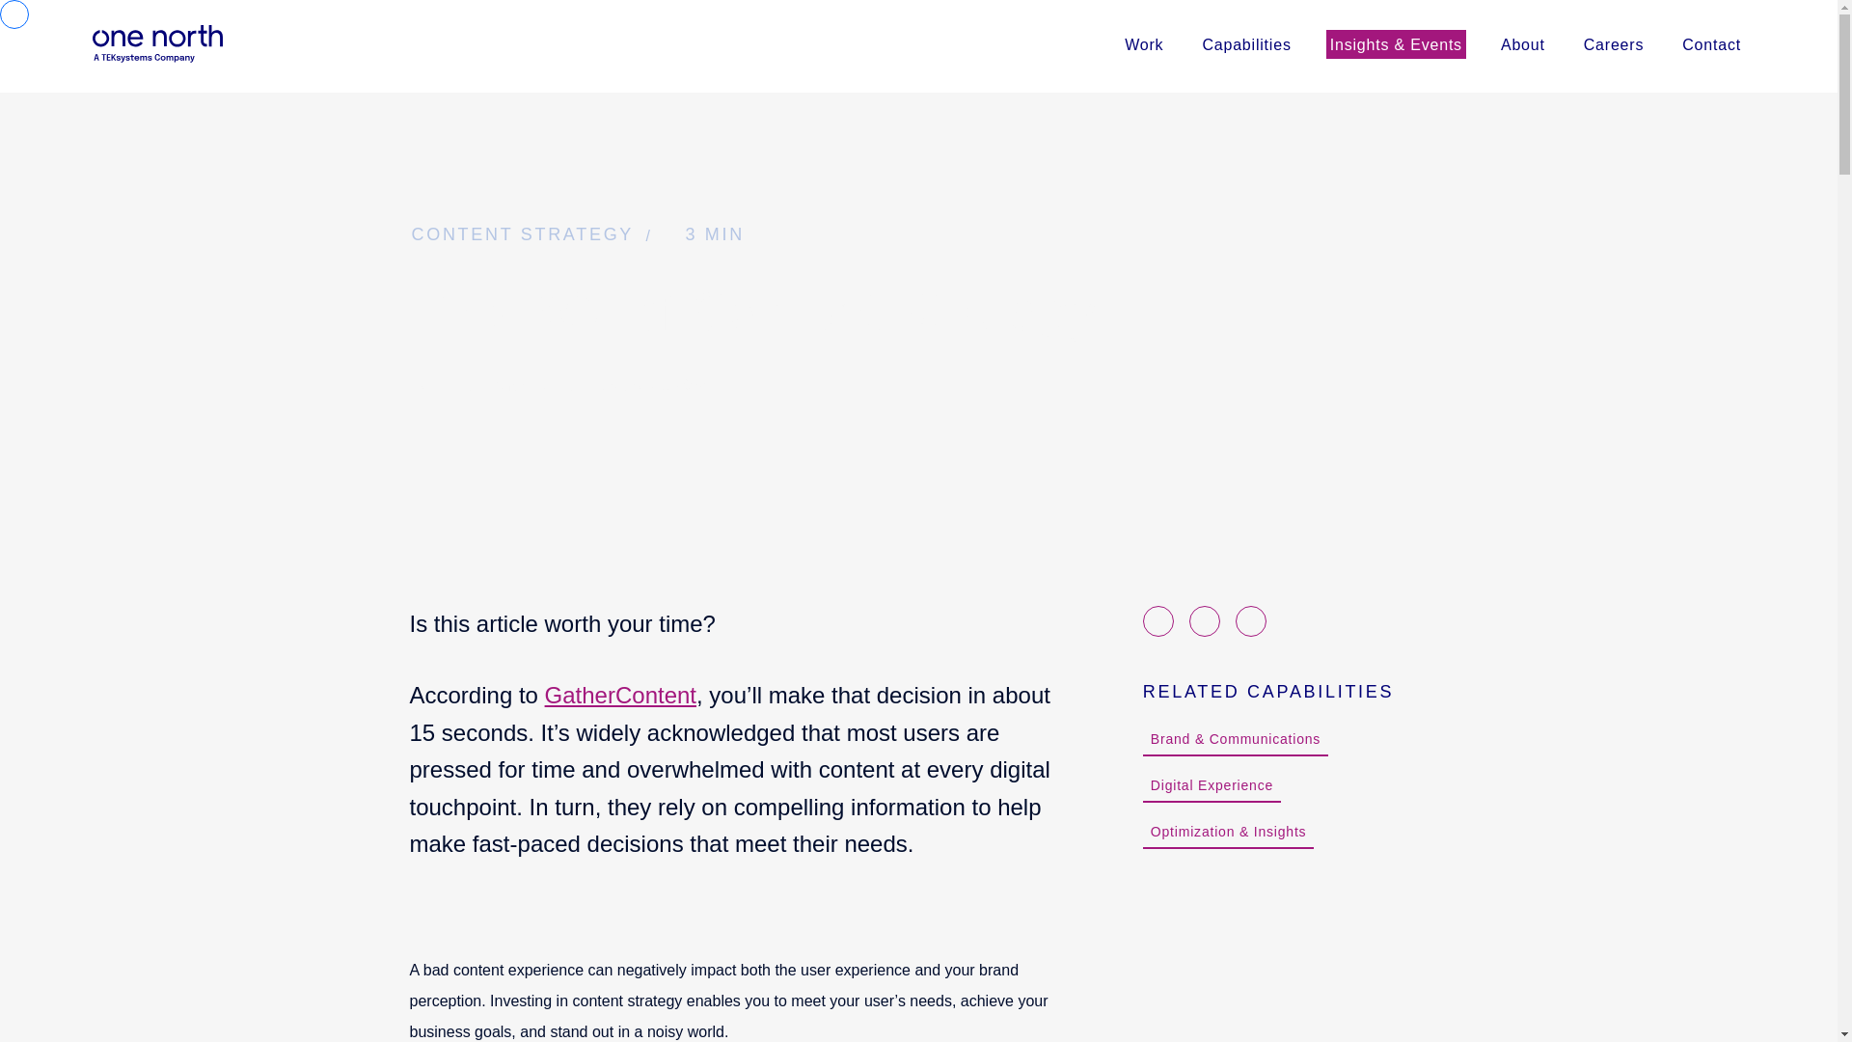 This screenshot has height=1042, width=1852. Describe the element at coordinates (1613, 43) in the screenshot. I see `Careers` at that location.